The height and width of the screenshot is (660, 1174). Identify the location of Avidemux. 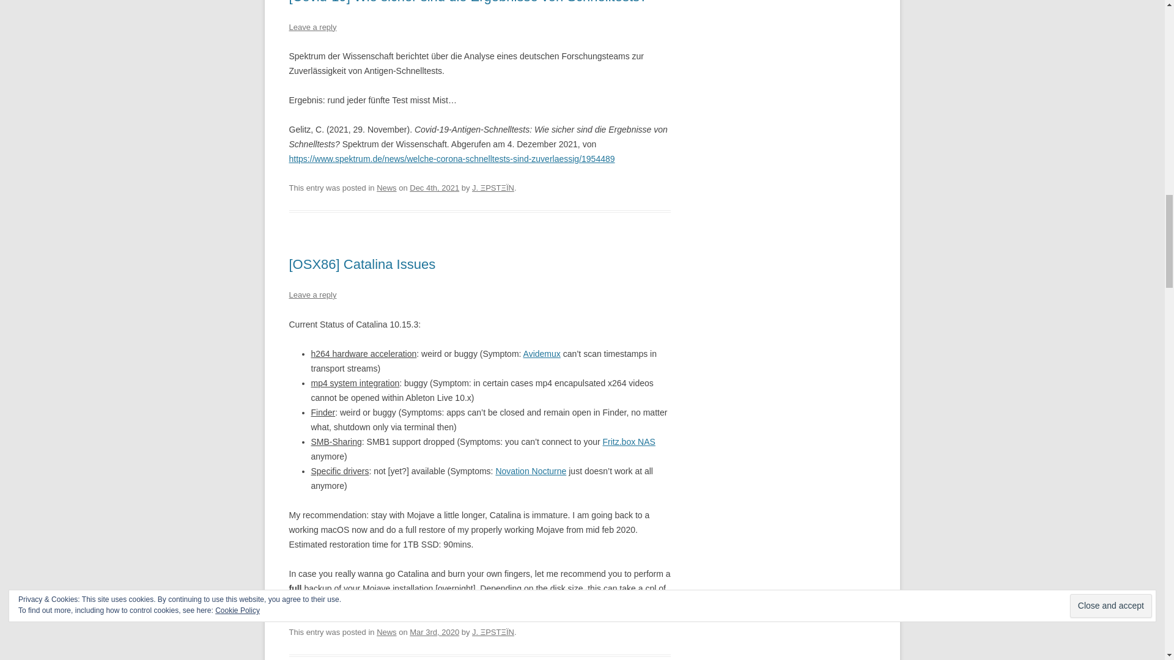
(542, 354).